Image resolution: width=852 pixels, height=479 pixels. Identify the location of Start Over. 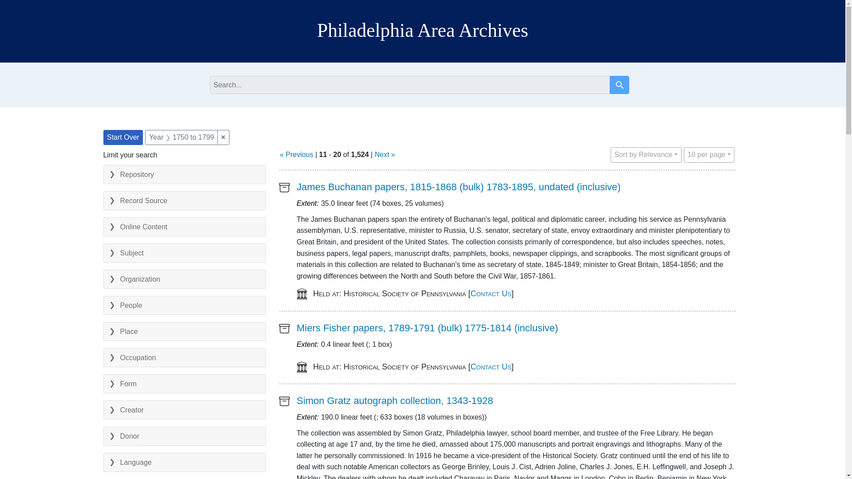
(17, 4).